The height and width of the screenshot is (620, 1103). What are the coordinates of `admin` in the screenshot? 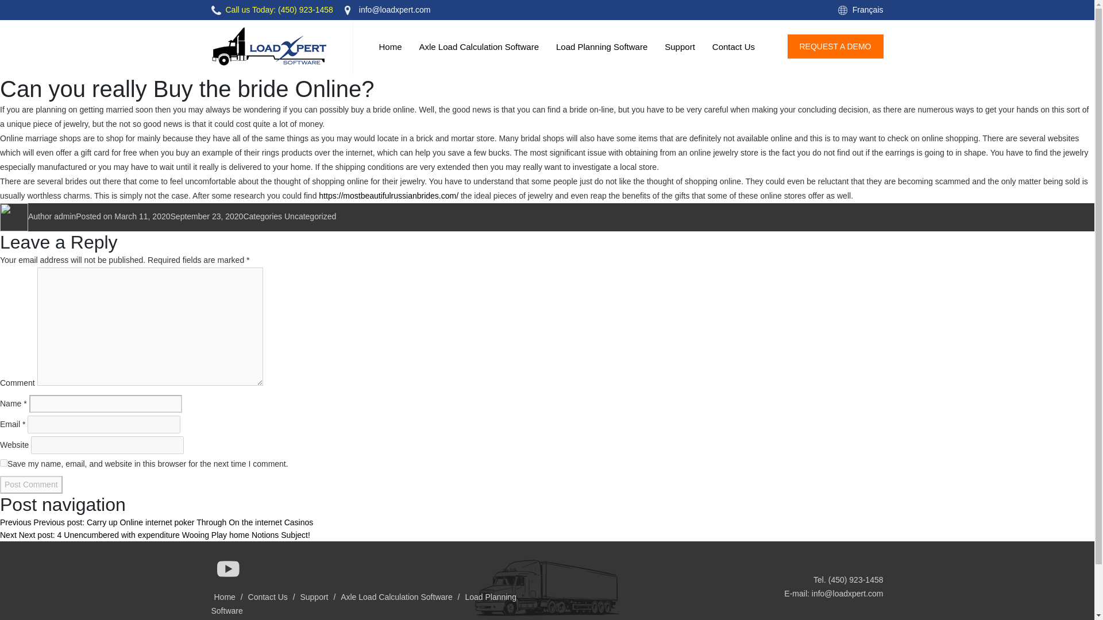 It's located at (65, 216).